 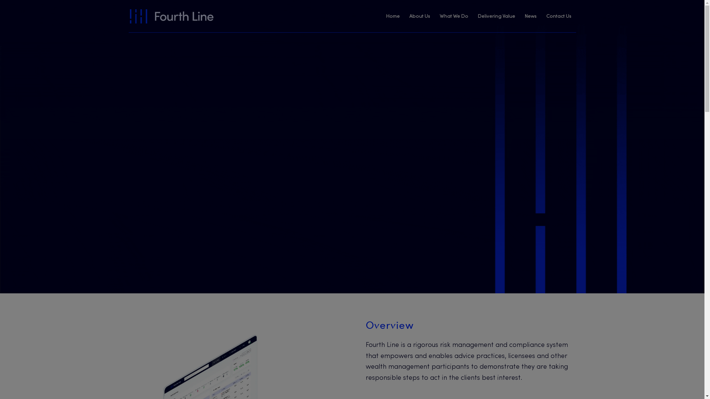 I want to click on Contact Us, so click(x=559, y=17).